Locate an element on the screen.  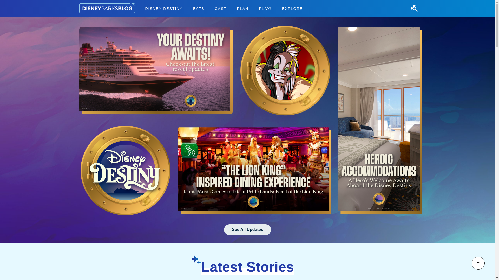
CAST is located at coordinates (225, 8).